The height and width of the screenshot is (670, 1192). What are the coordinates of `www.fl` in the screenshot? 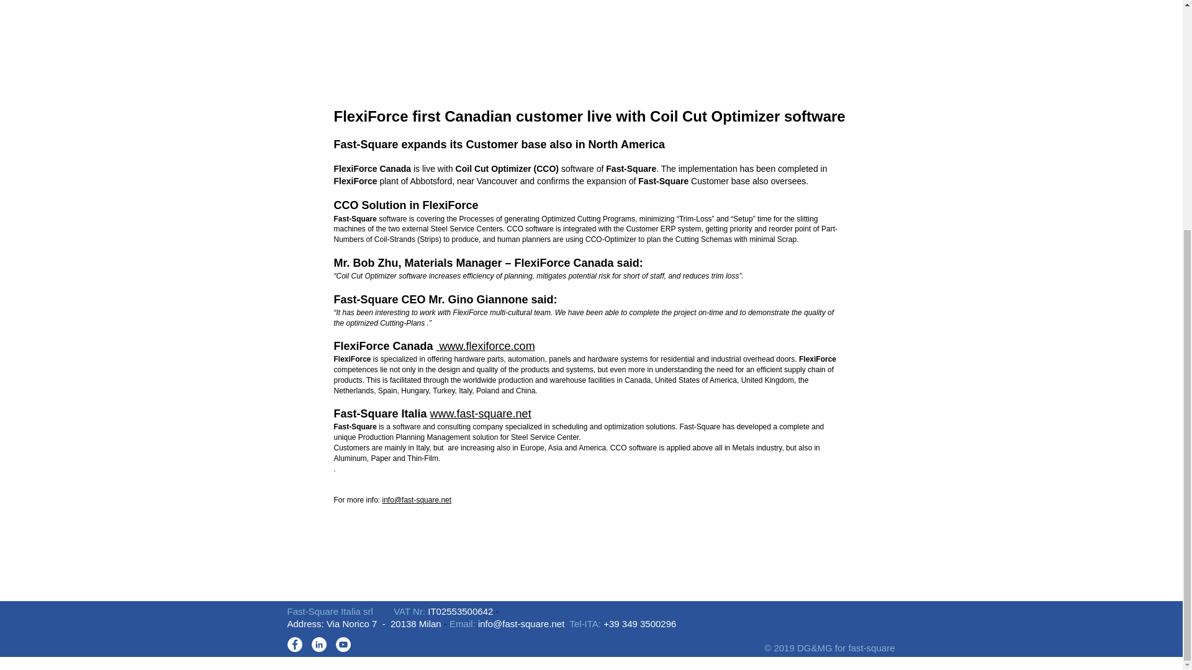 It's located at (456, 346).